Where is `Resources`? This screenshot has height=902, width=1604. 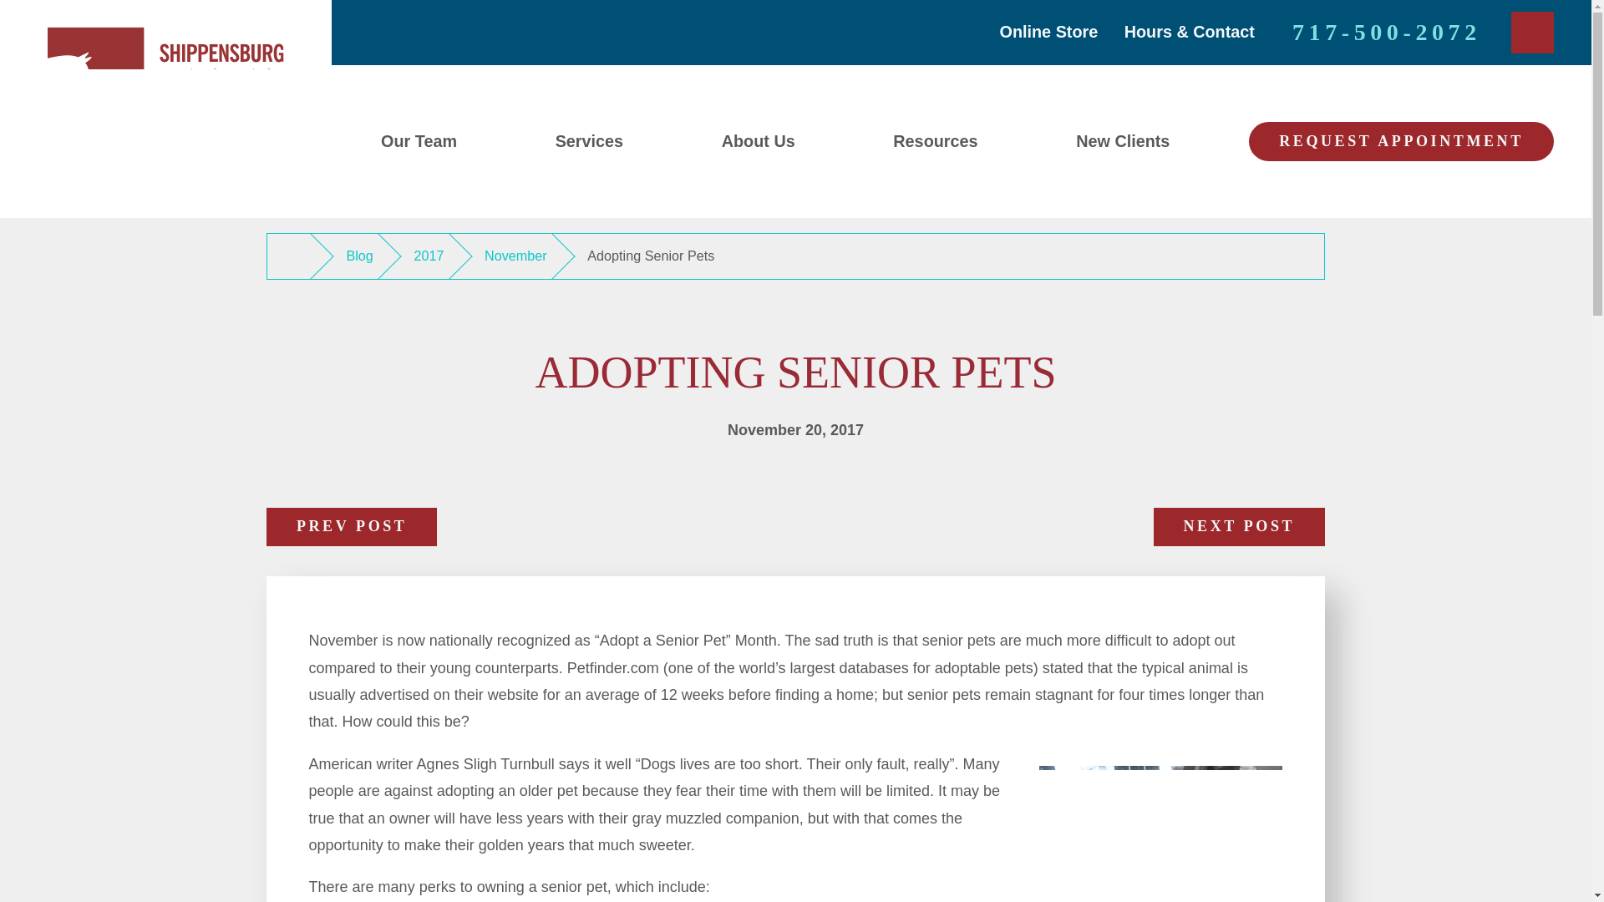
Resources is located at coordinates (936, 141).